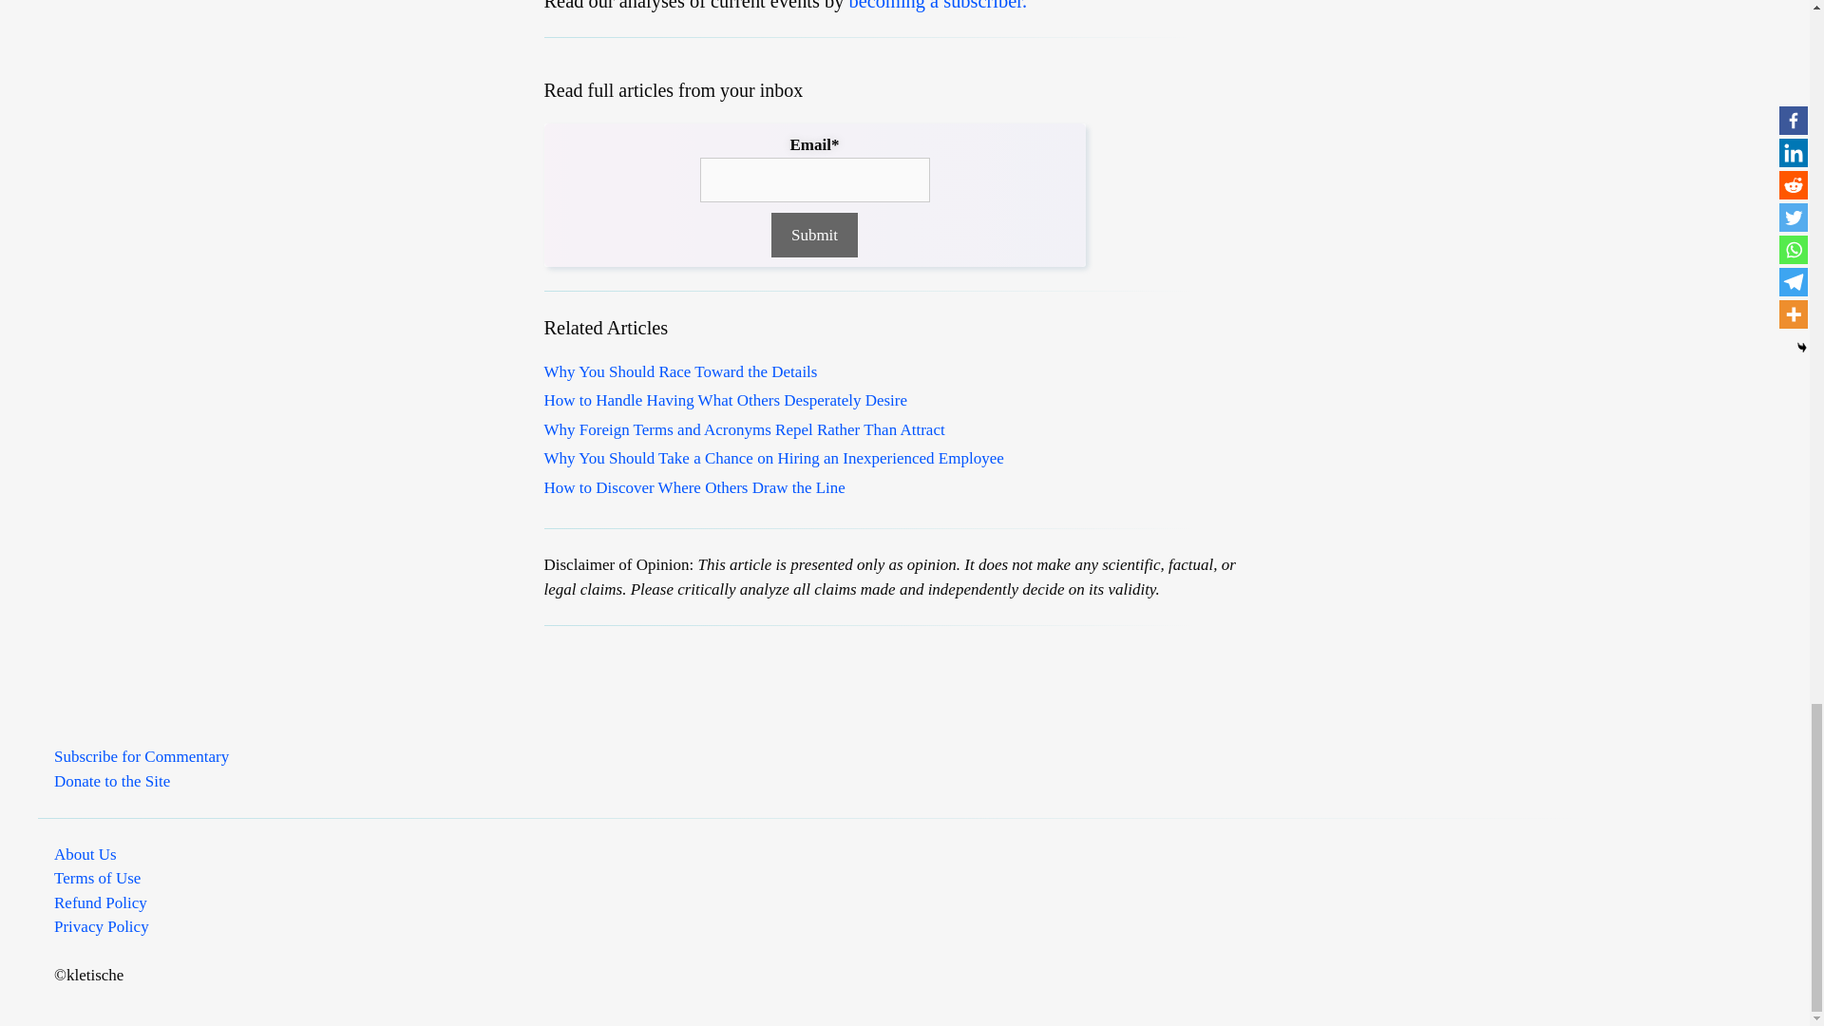 The height and width of the screenshot is (1026, 1824). What do you see at coordinates (814, 236) in the screenshot?
I see `Submit` at bounding box center [814, 236].